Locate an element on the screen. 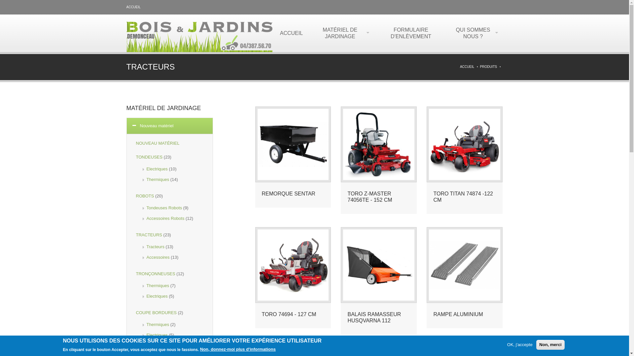 This screenshot has width=634, height=356. TORO Z-MASTER 74056TE - 152 CM is located at coordinates (370, 197).